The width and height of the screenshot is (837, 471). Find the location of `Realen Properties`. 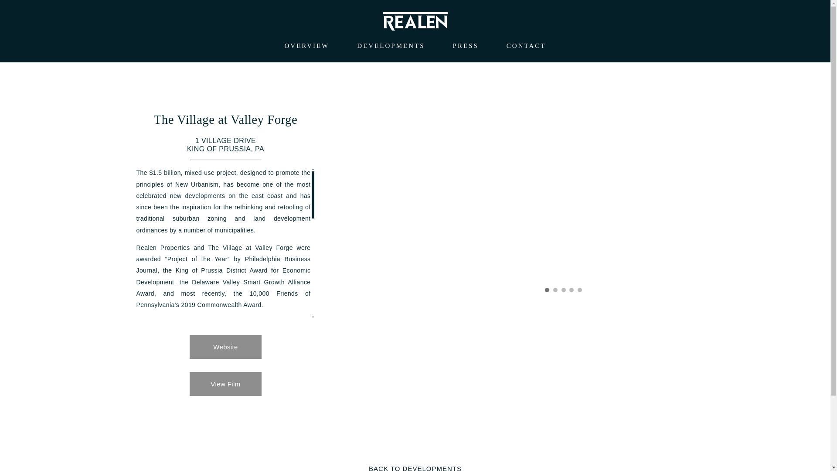

Realen Properties is located at coordinates (415, 21).